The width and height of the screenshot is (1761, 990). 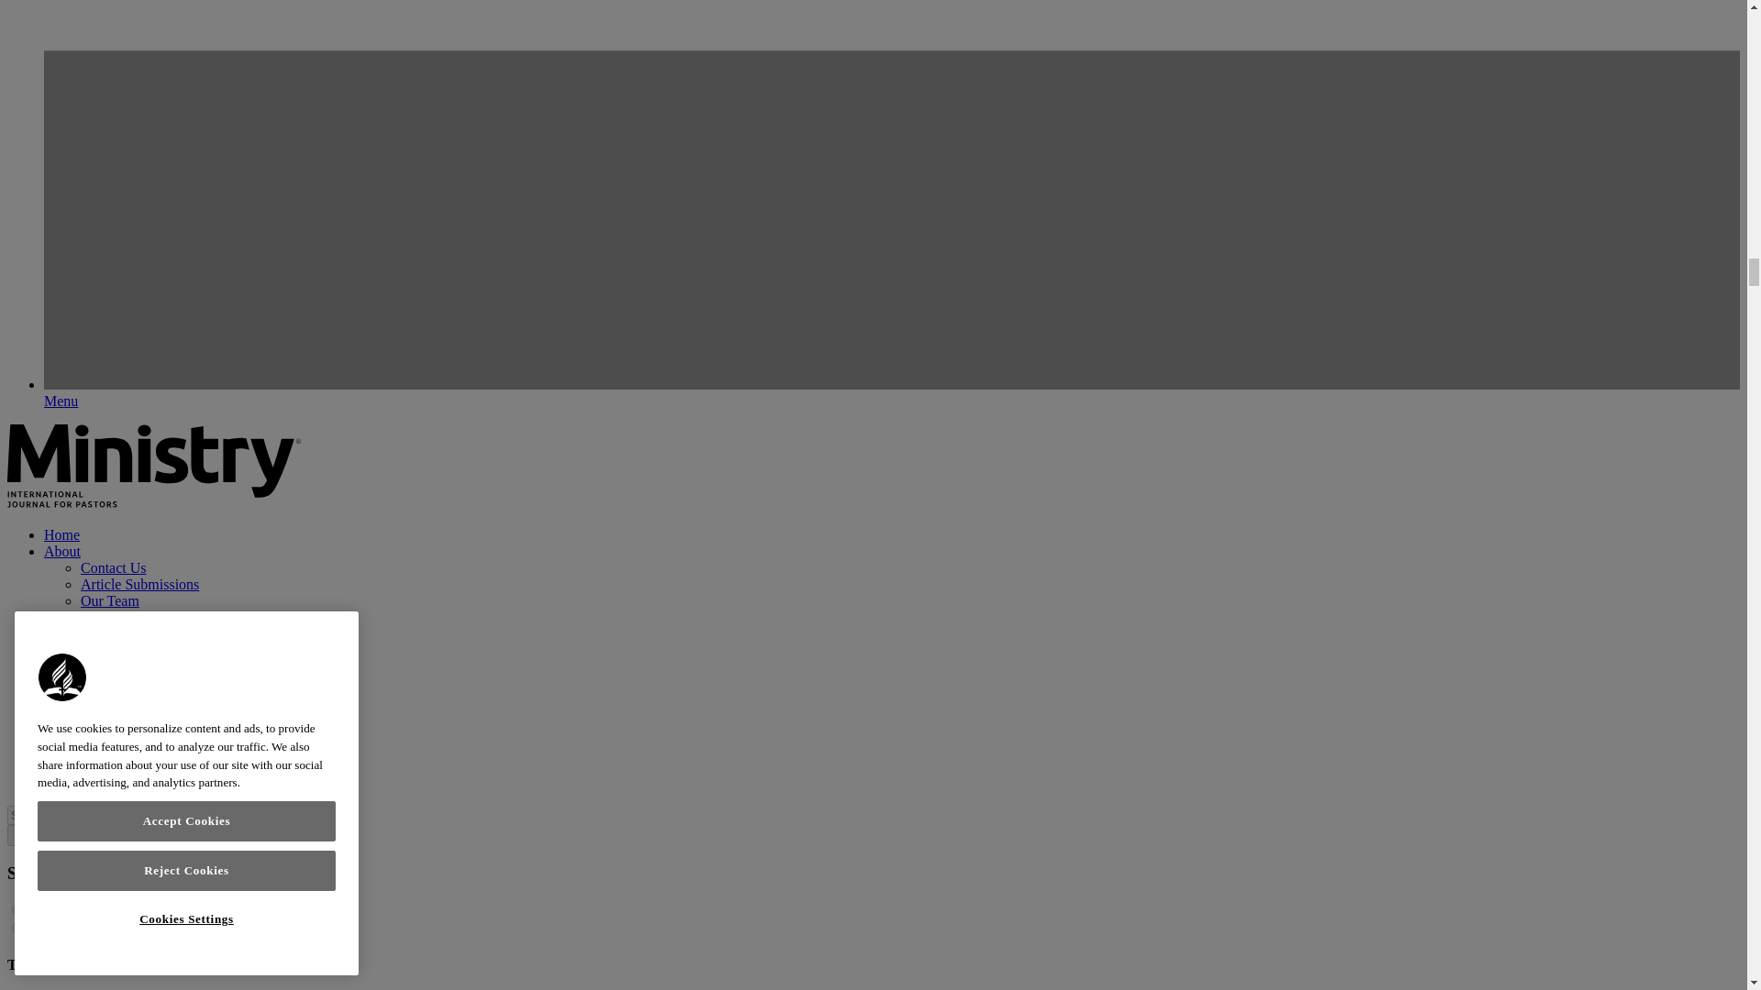 What do you see at coordinates (114, 567) in the screenshot?
I see `Contact Us` at bounding box center [114, 567].